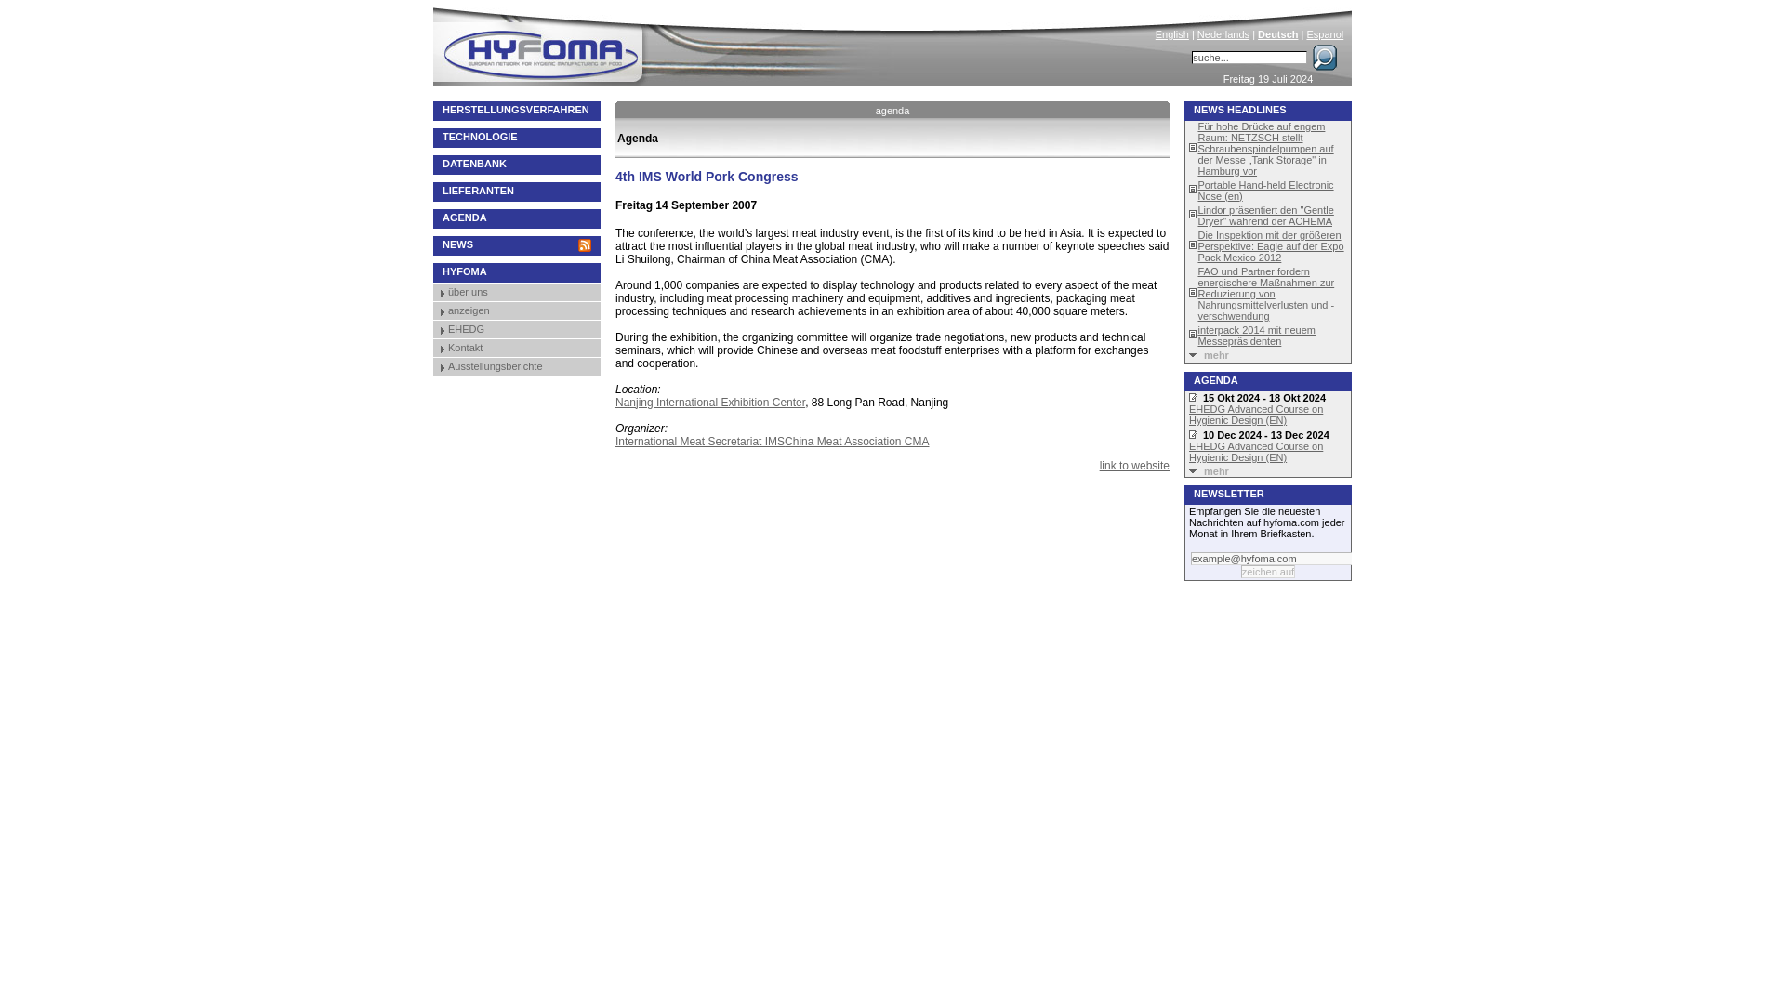  What do you see at coordinates (892, 110) in the screenshot?
I see `agenda` at bounding box center [892, 110].